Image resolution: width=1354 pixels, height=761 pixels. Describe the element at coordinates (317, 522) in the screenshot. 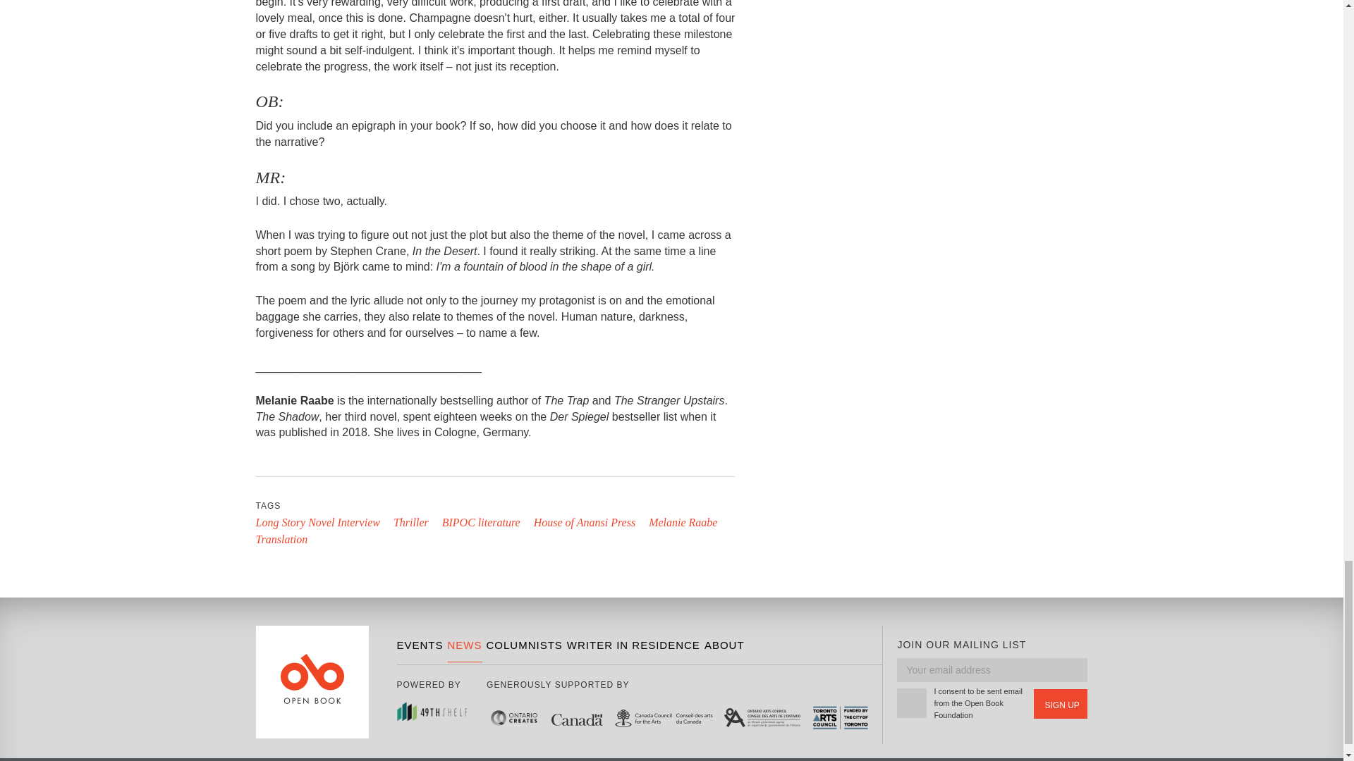

I see `Long Story Novel Interview` at that location.